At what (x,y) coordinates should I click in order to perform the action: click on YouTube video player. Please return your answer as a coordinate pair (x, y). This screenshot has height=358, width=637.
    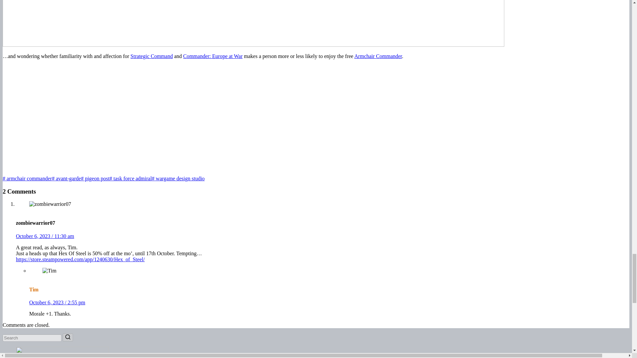
    Looking at the image, I should click on (96, 117).